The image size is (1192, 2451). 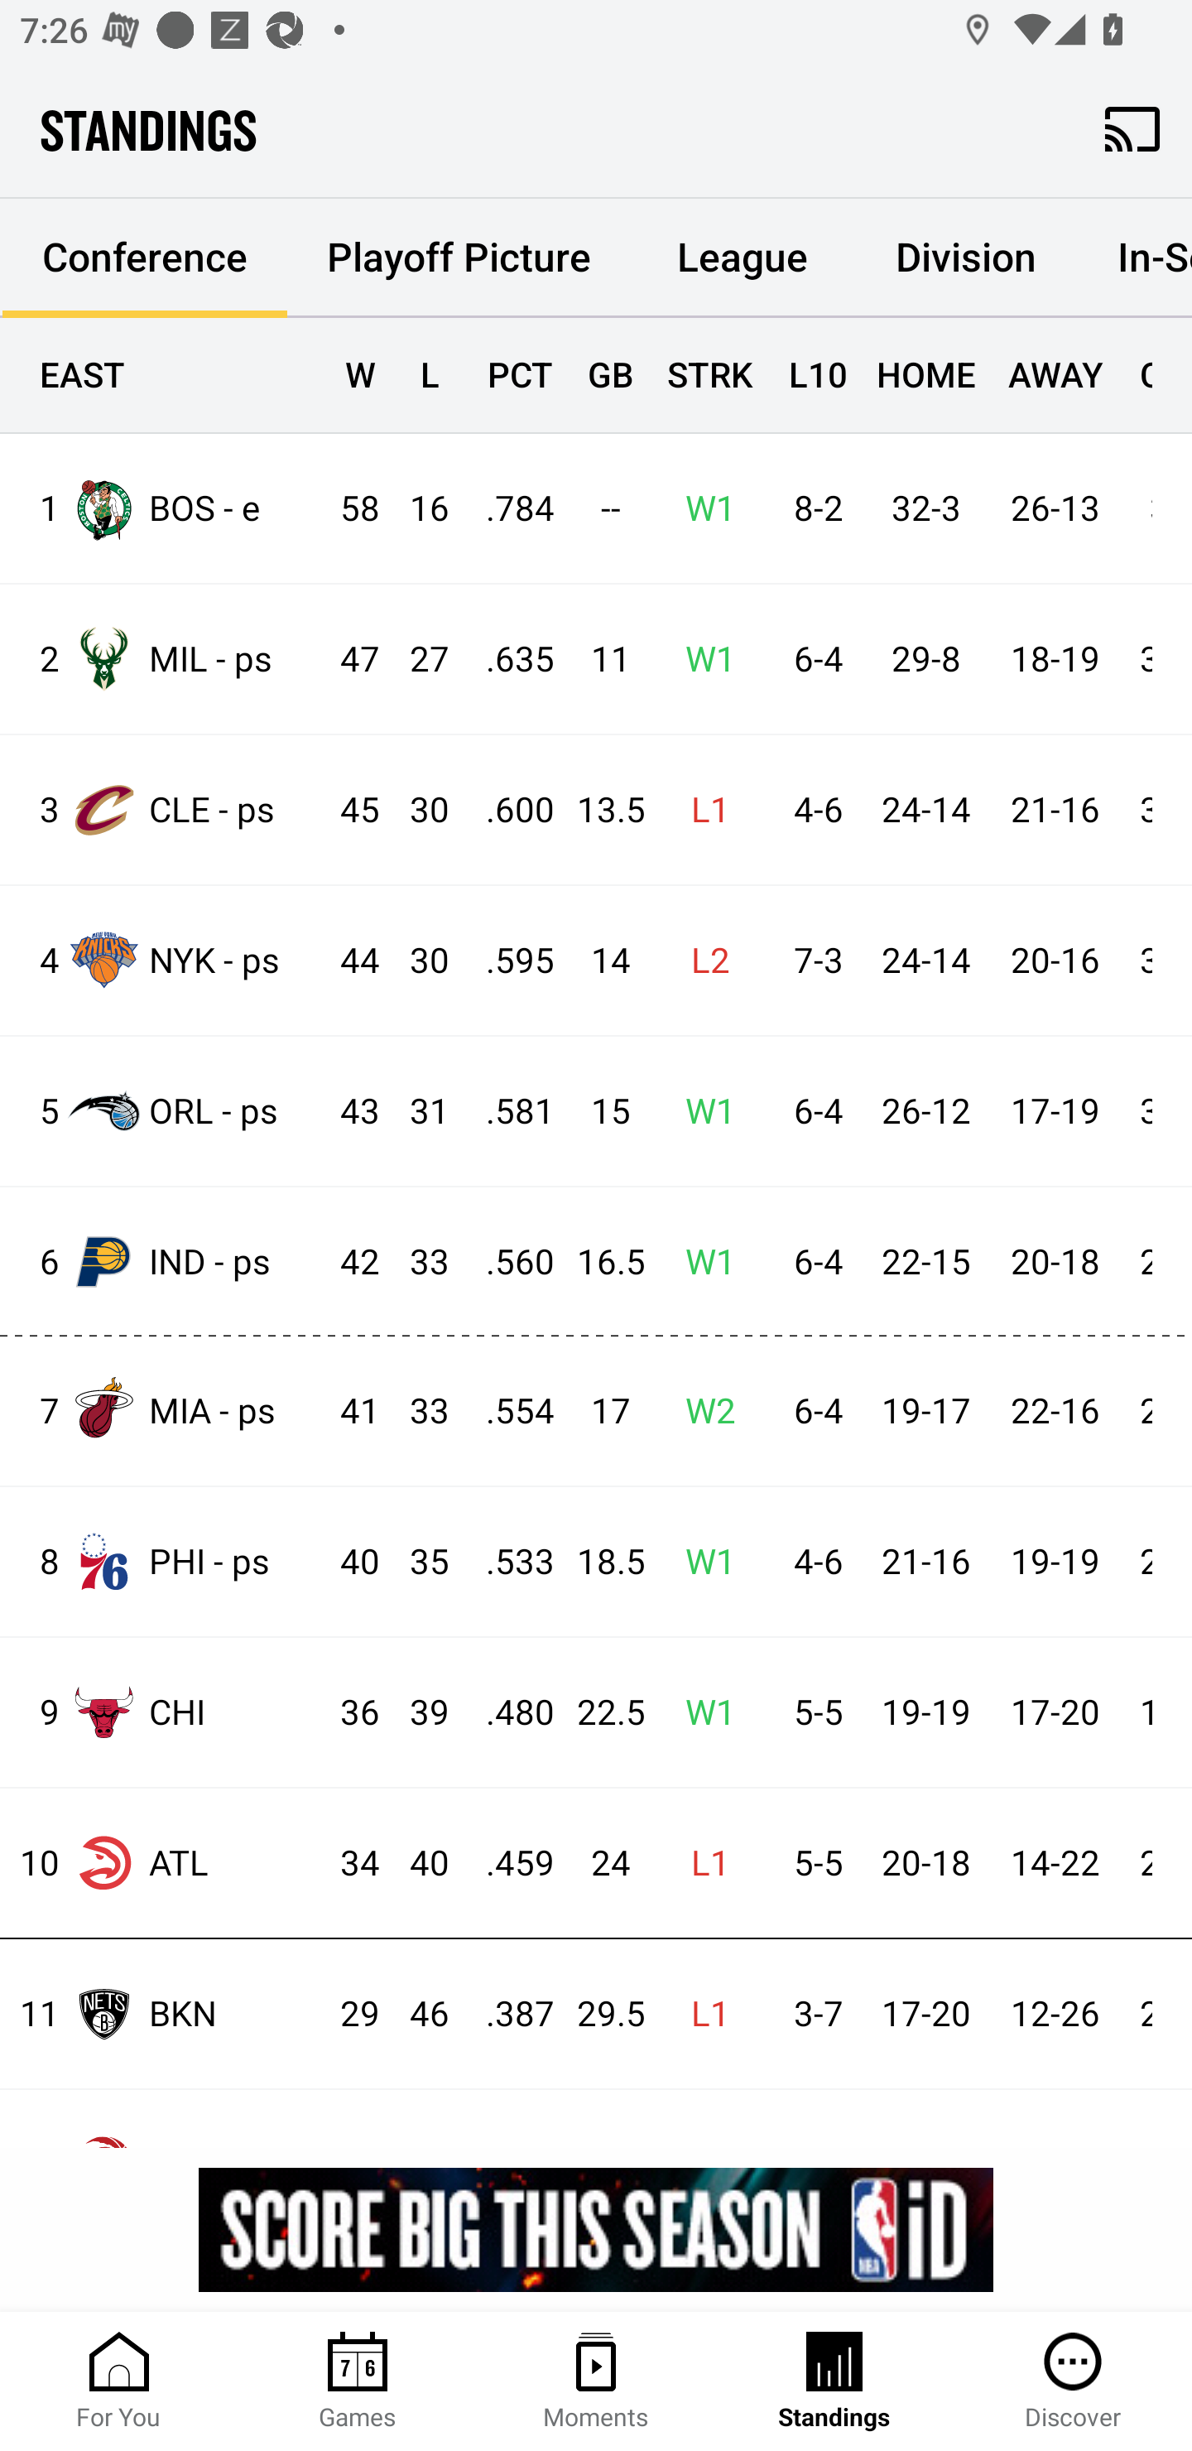 I want to click on 6-4, so click(x=810, y=1111).